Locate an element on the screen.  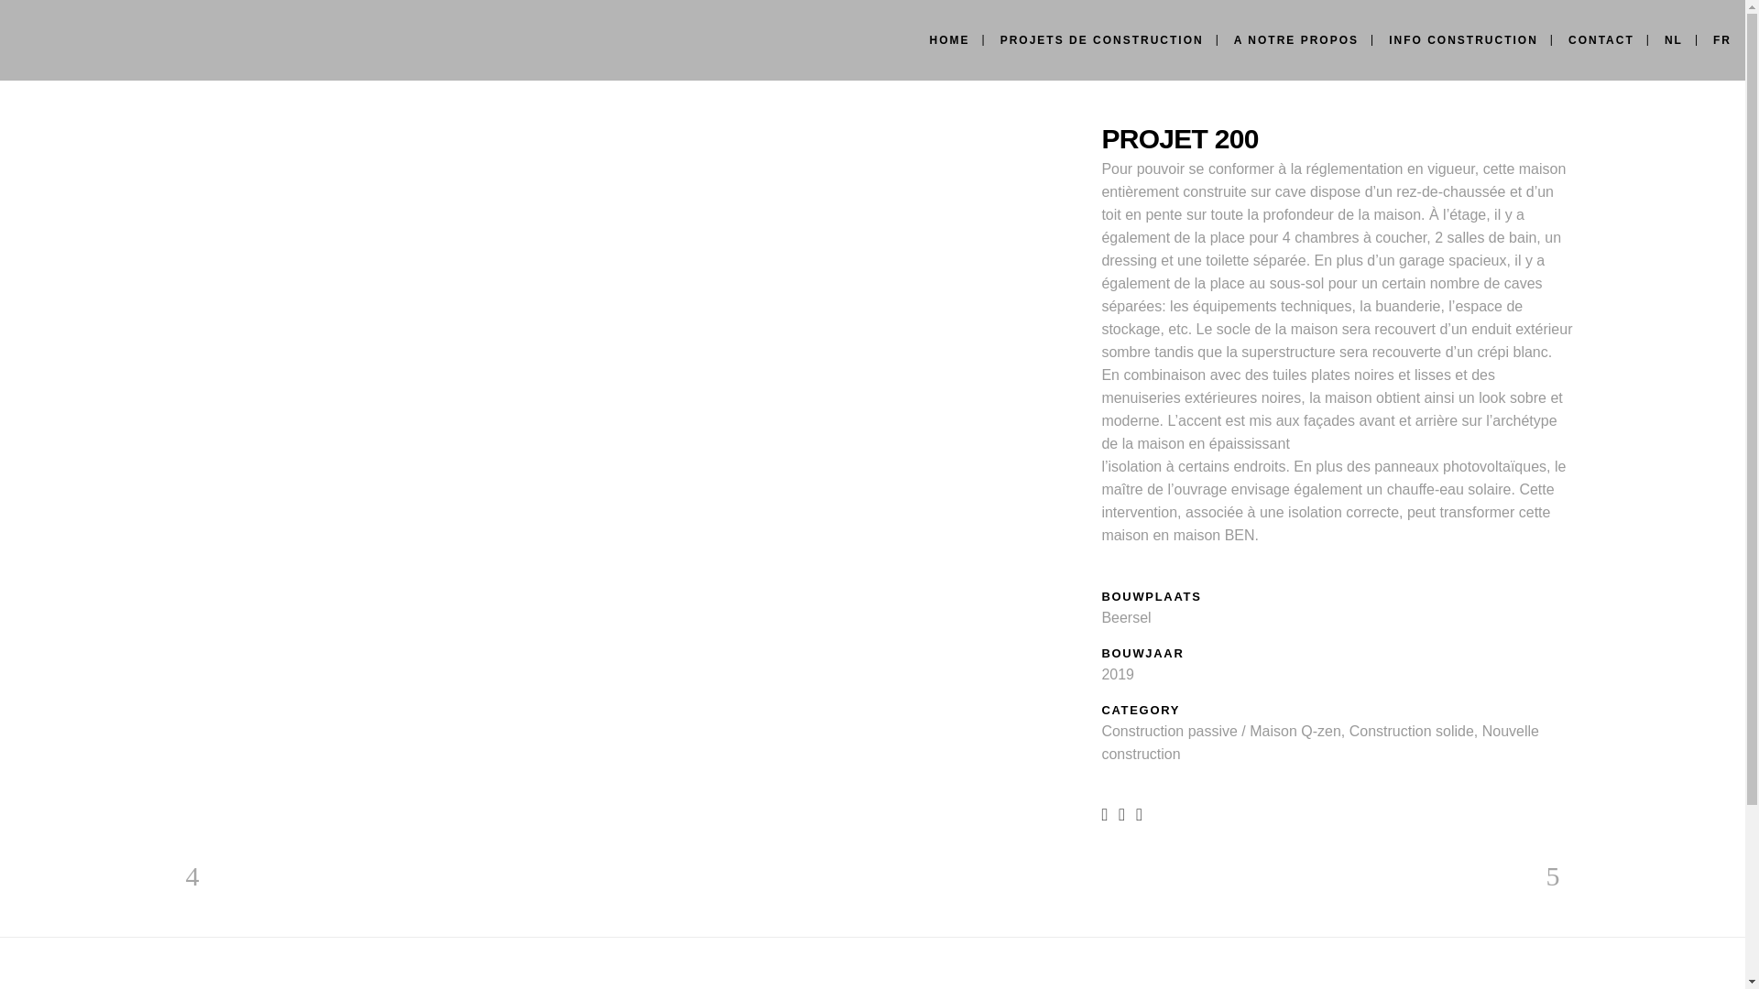
Share on Pinterest is located at coordinates (1140, 813).